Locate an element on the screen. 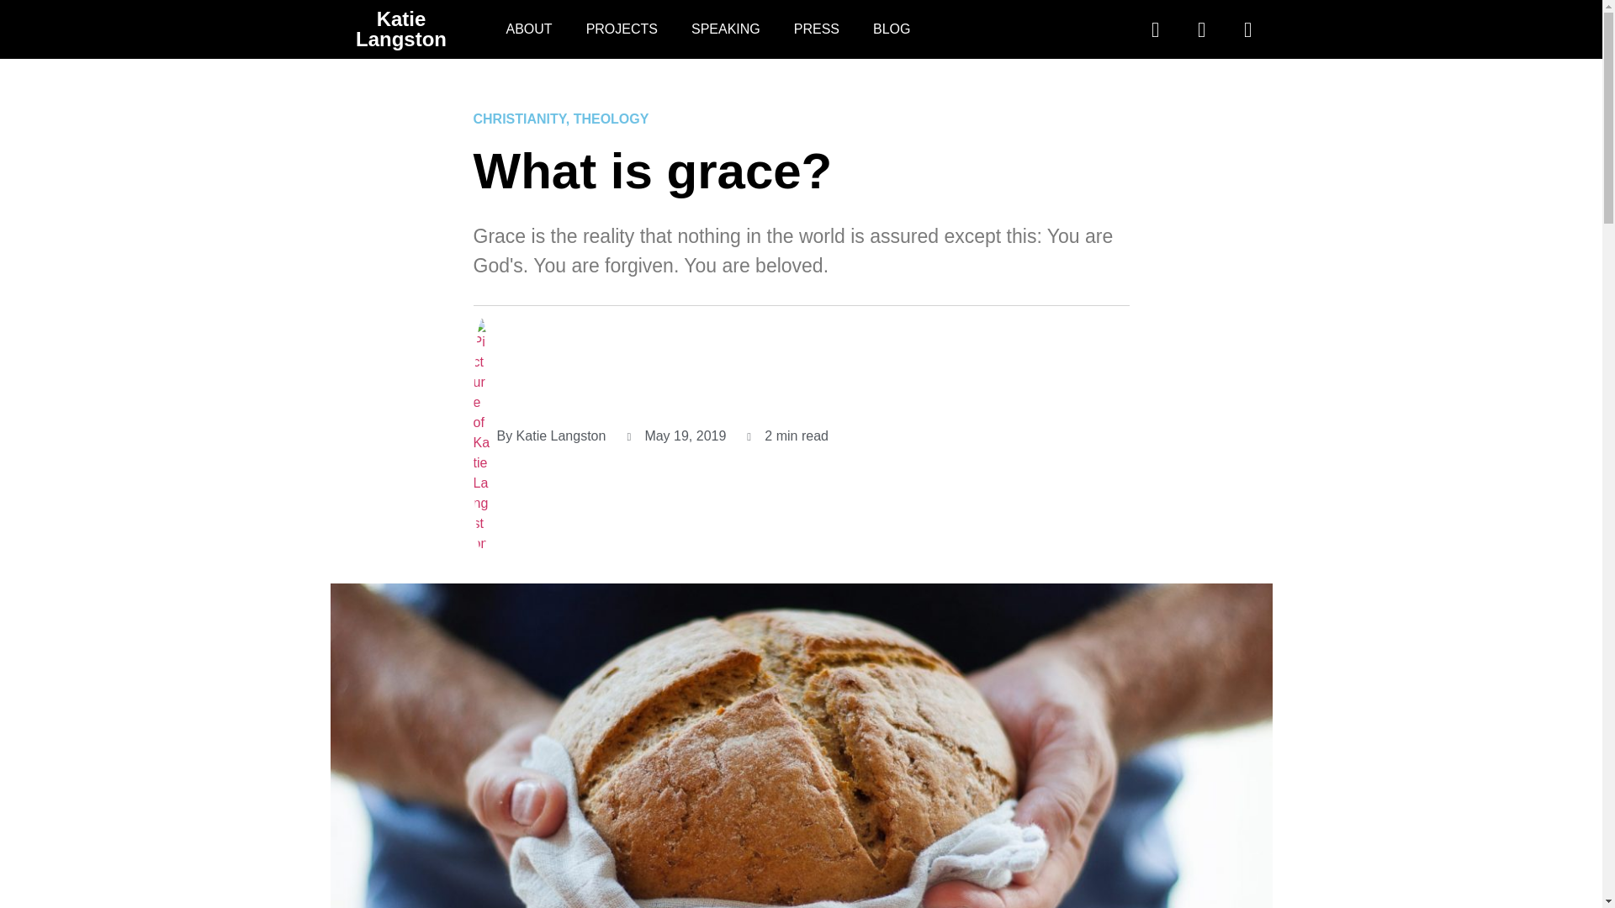  ABOUT is located at coordinates (529, 29).